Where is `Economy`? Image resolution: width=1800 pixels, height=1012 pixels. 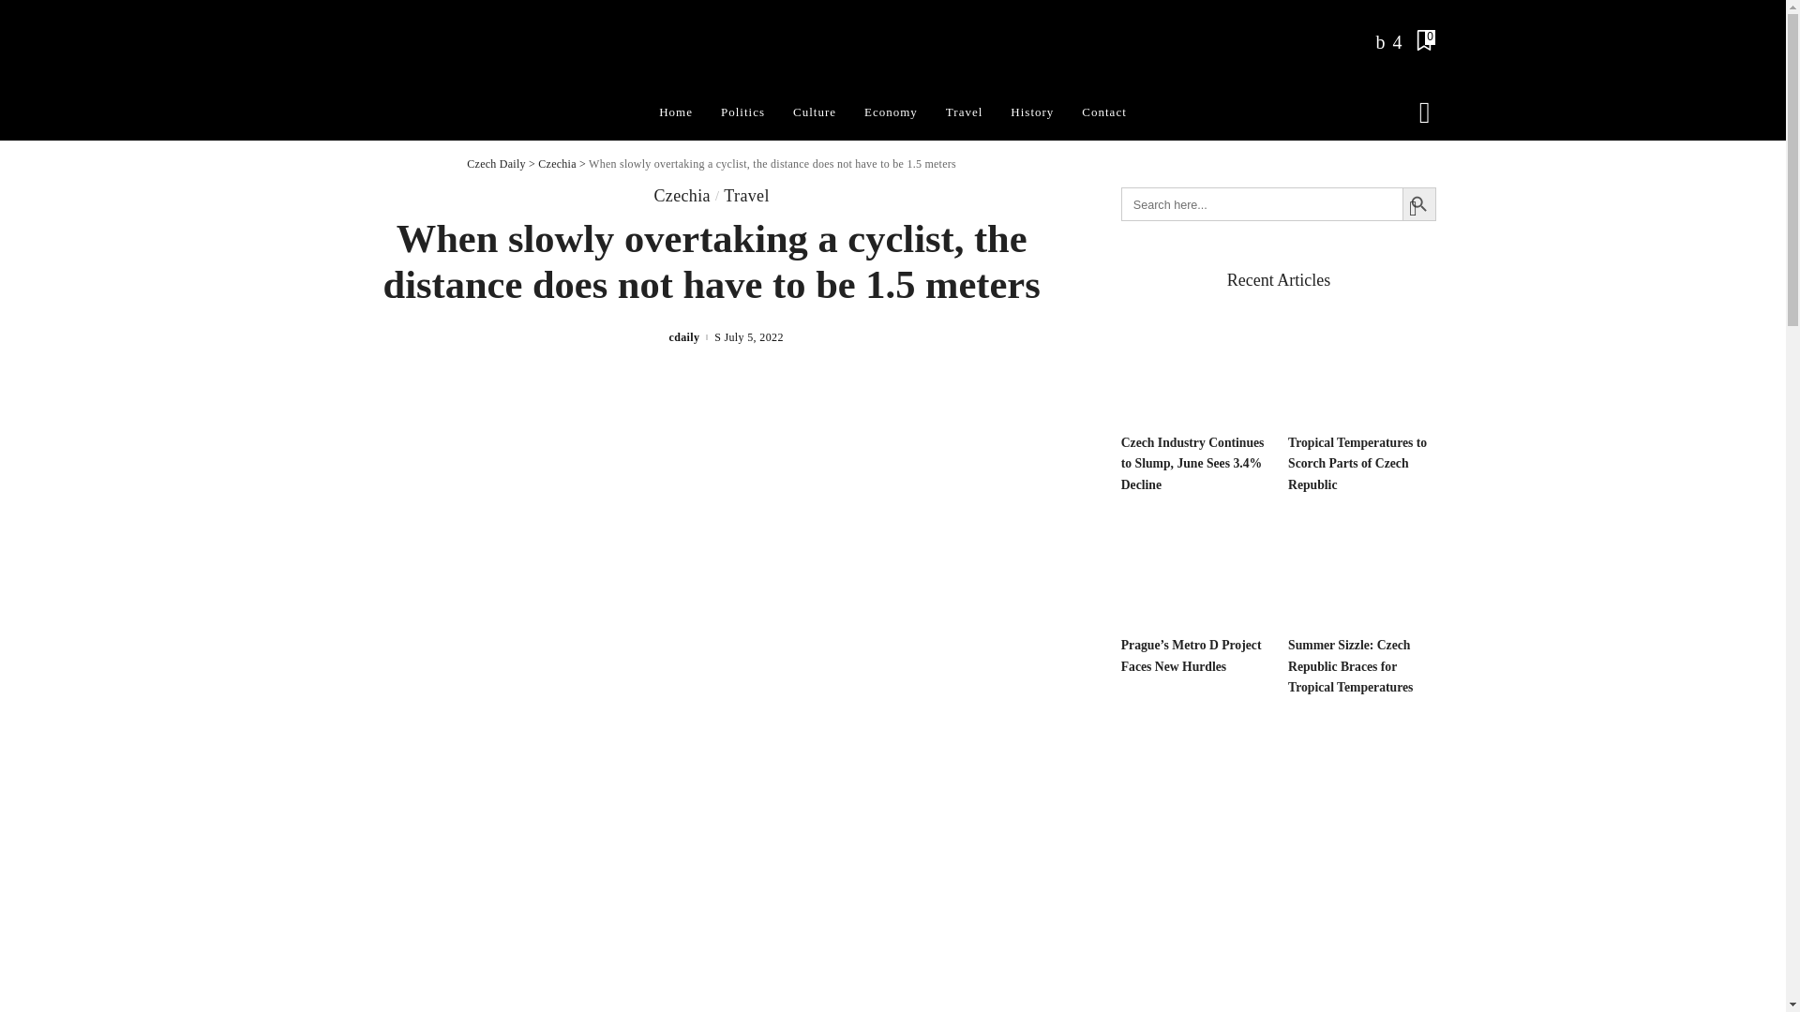 Economy is located at coordinates (891, 112).